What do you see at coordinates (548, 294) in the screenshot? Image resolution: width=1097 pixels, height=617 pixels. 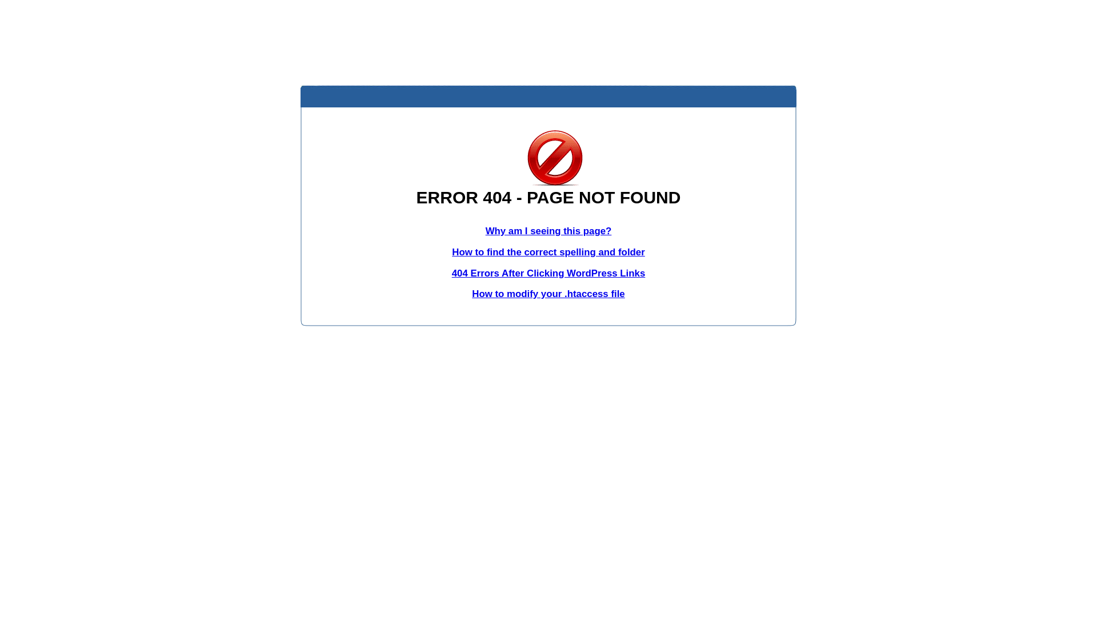 I see `How to modify your .htaccess file` at bounding box center [548, 294].